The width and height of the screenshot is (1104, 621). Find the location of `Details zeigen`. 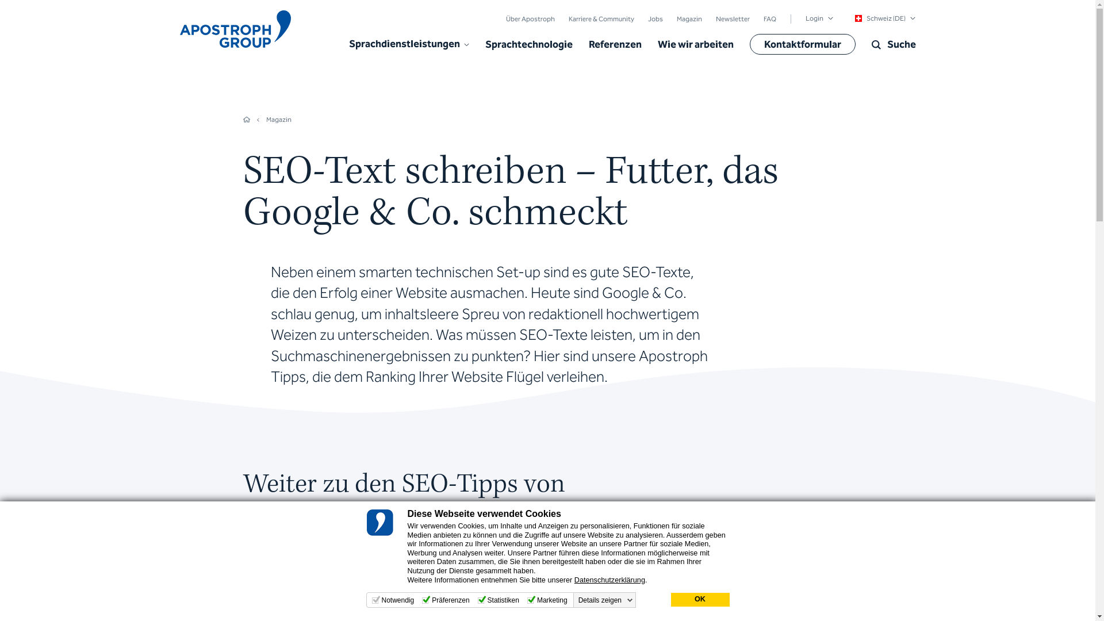

Details zeigen is located at coordinates (606, 600).